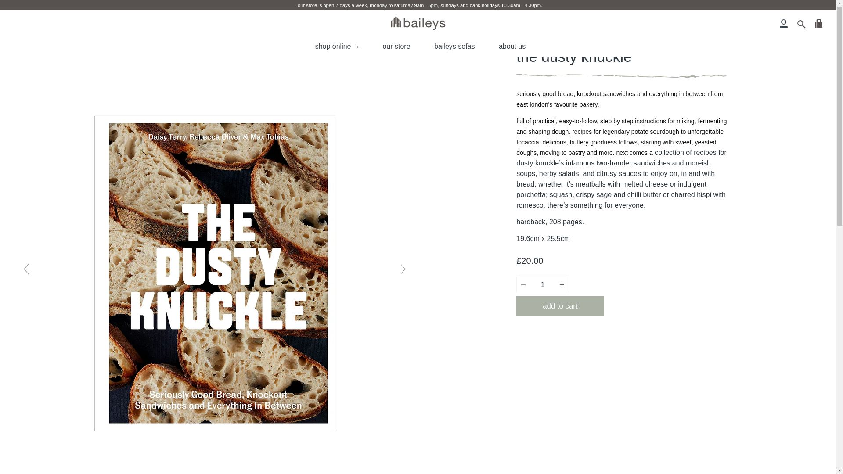 The width and height of the screenshot is (843, 474). I want to click on shop online, so click(336, 47).